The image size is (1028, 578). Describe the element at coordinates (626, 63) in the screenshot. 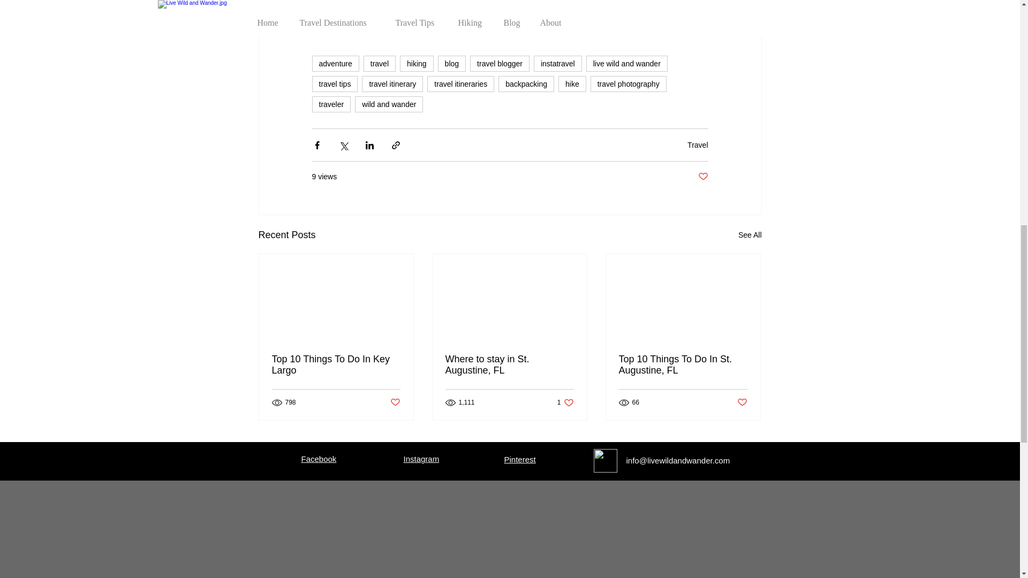

I see `live wild and wander` at that location.